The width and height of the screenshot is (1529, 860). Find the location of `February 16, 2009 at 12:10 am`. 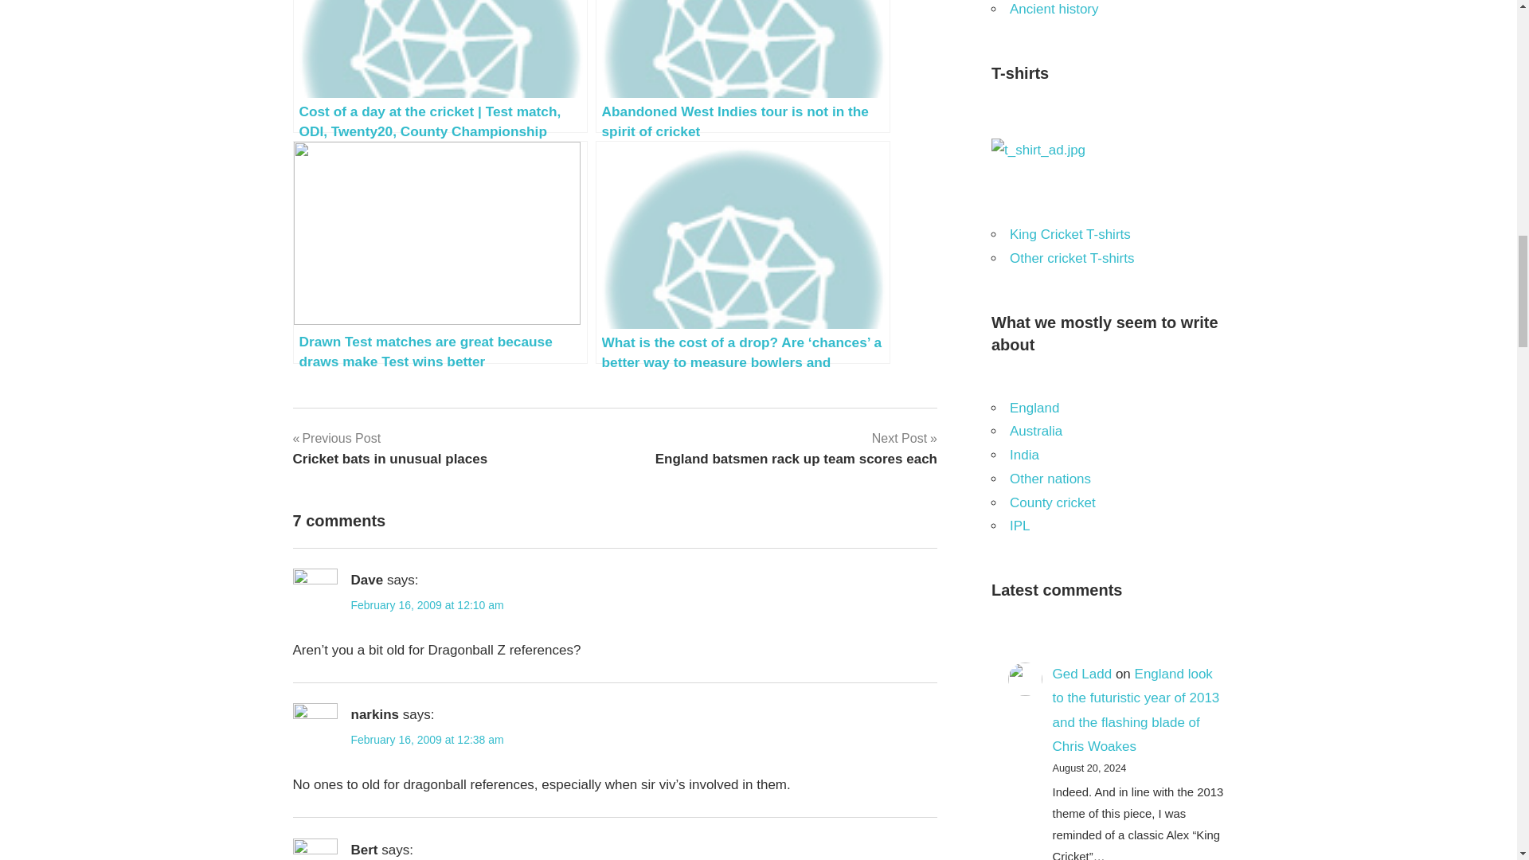

February 16, 2009 at 12:10 am is located at coordinates (426, 604).